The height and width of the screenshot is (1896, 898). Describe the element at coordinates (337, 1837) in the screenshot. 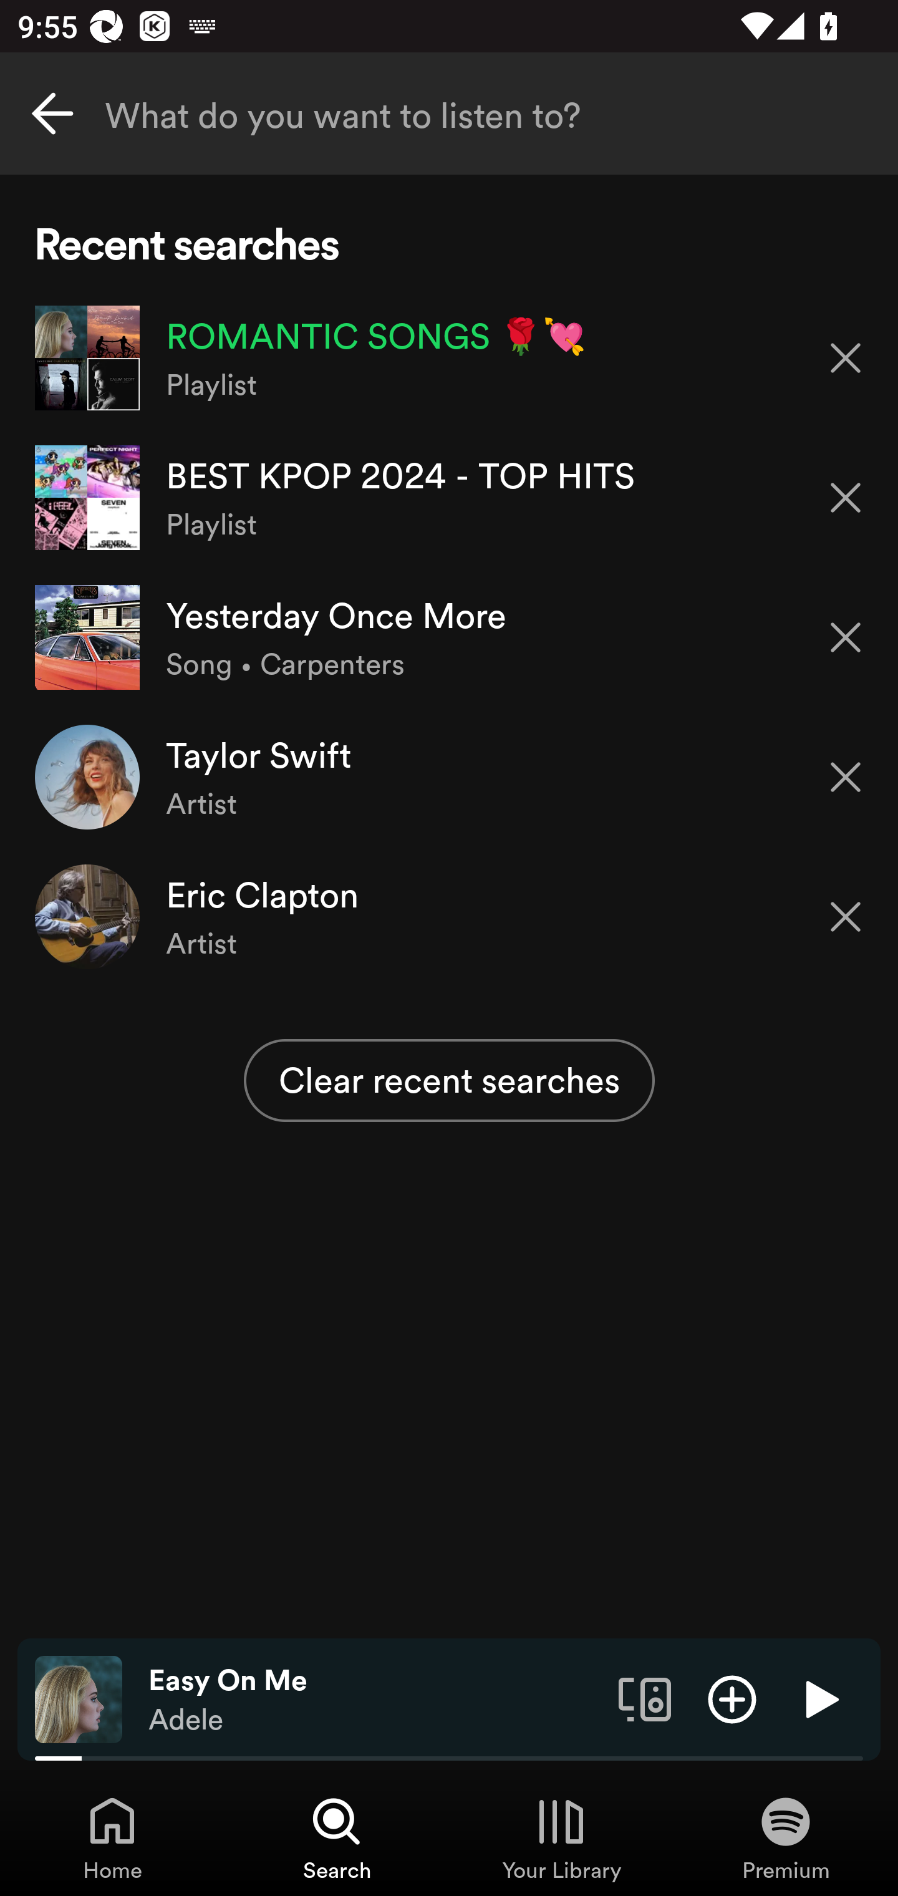

I see `Search, Tab 2 of 4 Search Search` at that location.